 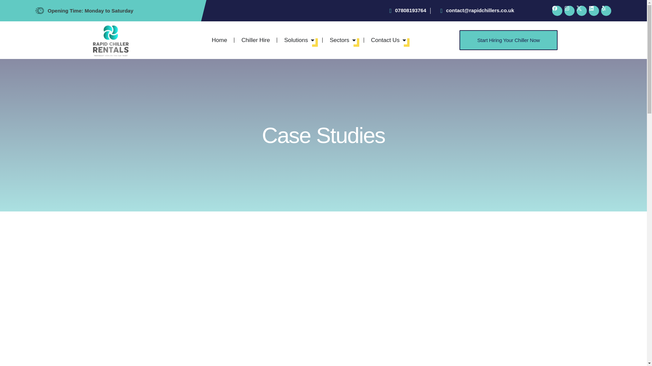 I want to click on Chiller Hire, so click(x=255, y=40).